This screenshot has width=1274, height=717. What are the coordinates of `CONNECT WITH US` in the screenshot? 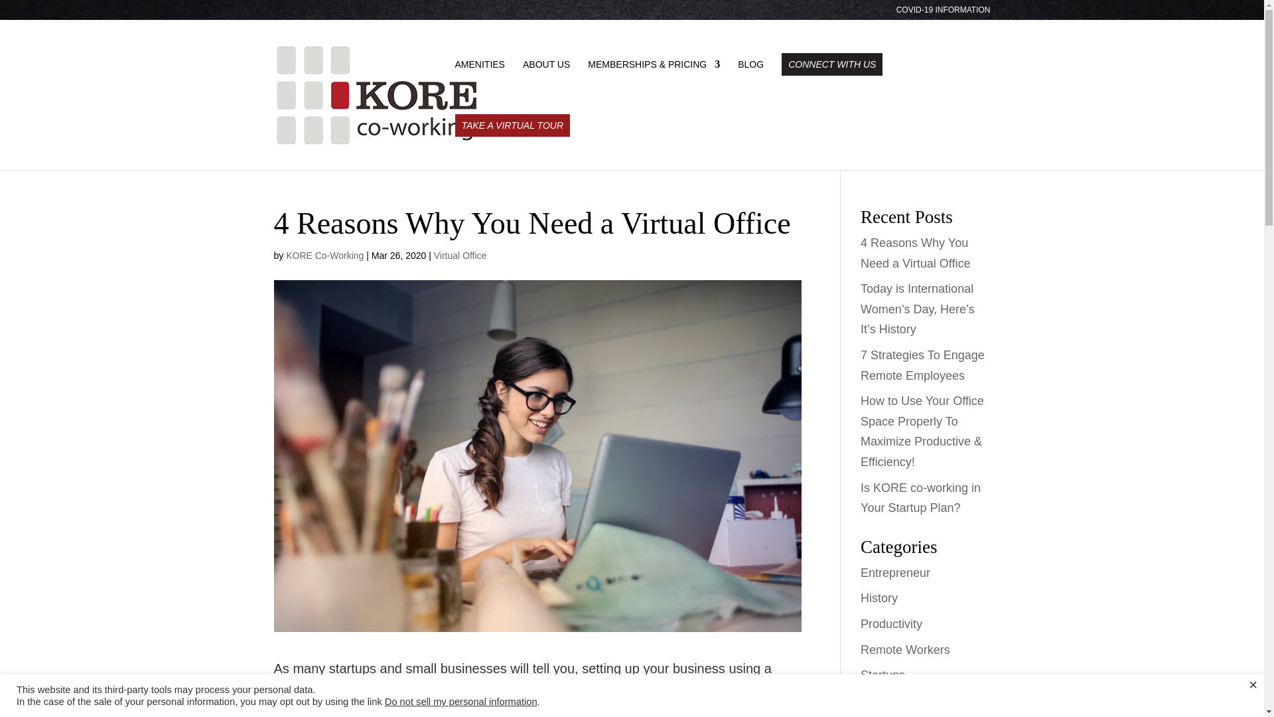 It's located at (832, 64).